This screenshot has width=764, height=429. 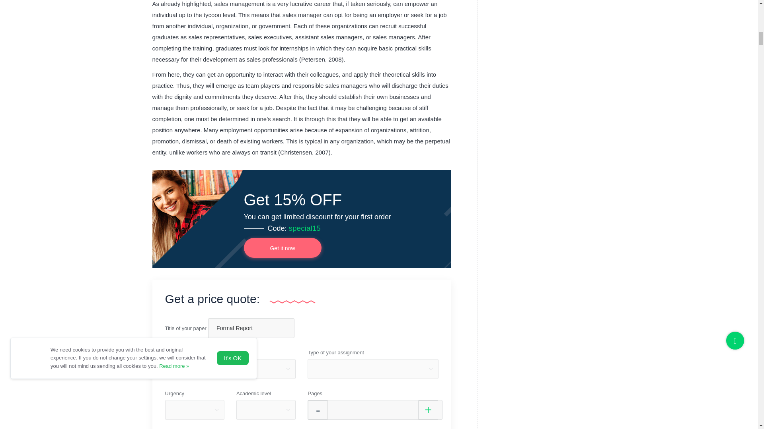 What do you see at coordinates (251, 328) in the screenshot?
I see `Formal Report` at bounding box center [251, 328].